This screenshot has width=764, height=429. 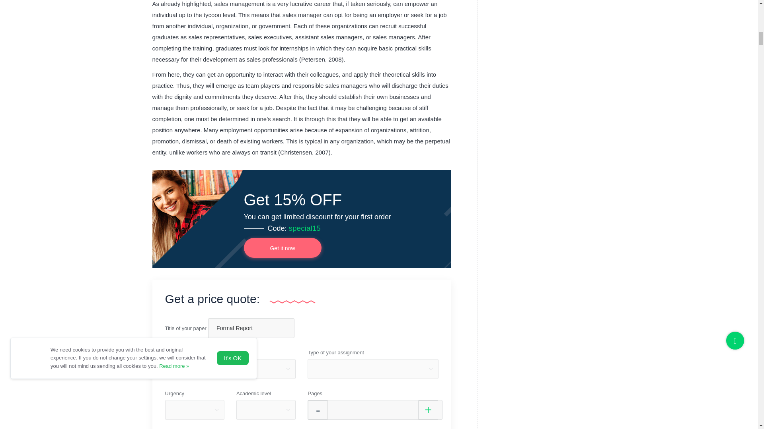 What do you see at coordinates (251, 328) in the screenshot?
I see `Formal Report` at bounding box center [251, 328].